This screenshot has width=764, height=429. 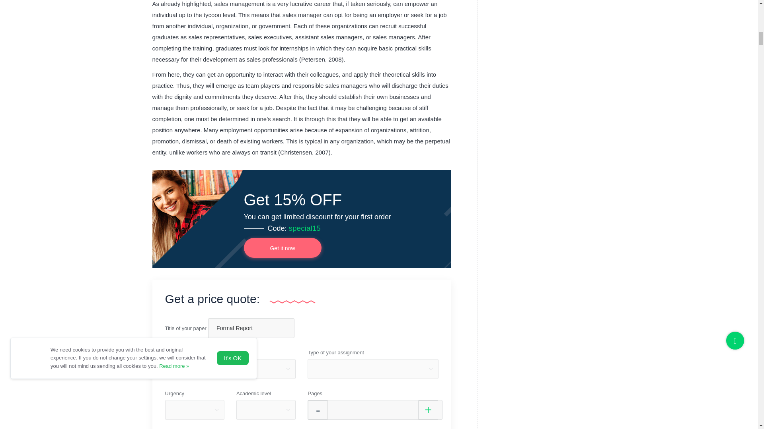 What do you see at coordinates (251, 328) in the screenshot?
I see `Formal Report` at bounding box center [251, 328].